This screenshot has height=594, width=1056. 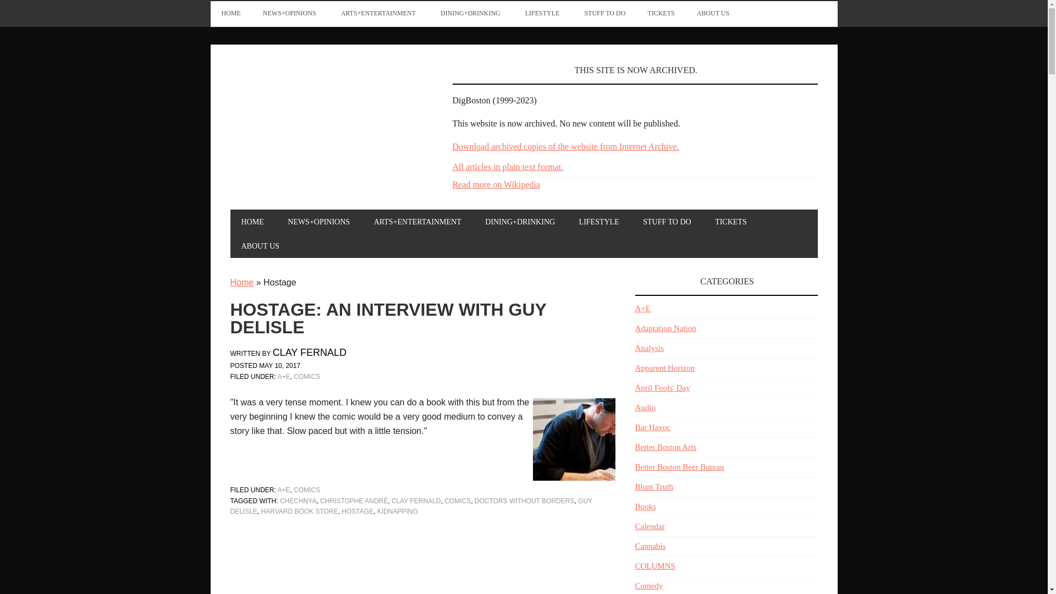 I want to click on HOME, so click(x=252, y=222).